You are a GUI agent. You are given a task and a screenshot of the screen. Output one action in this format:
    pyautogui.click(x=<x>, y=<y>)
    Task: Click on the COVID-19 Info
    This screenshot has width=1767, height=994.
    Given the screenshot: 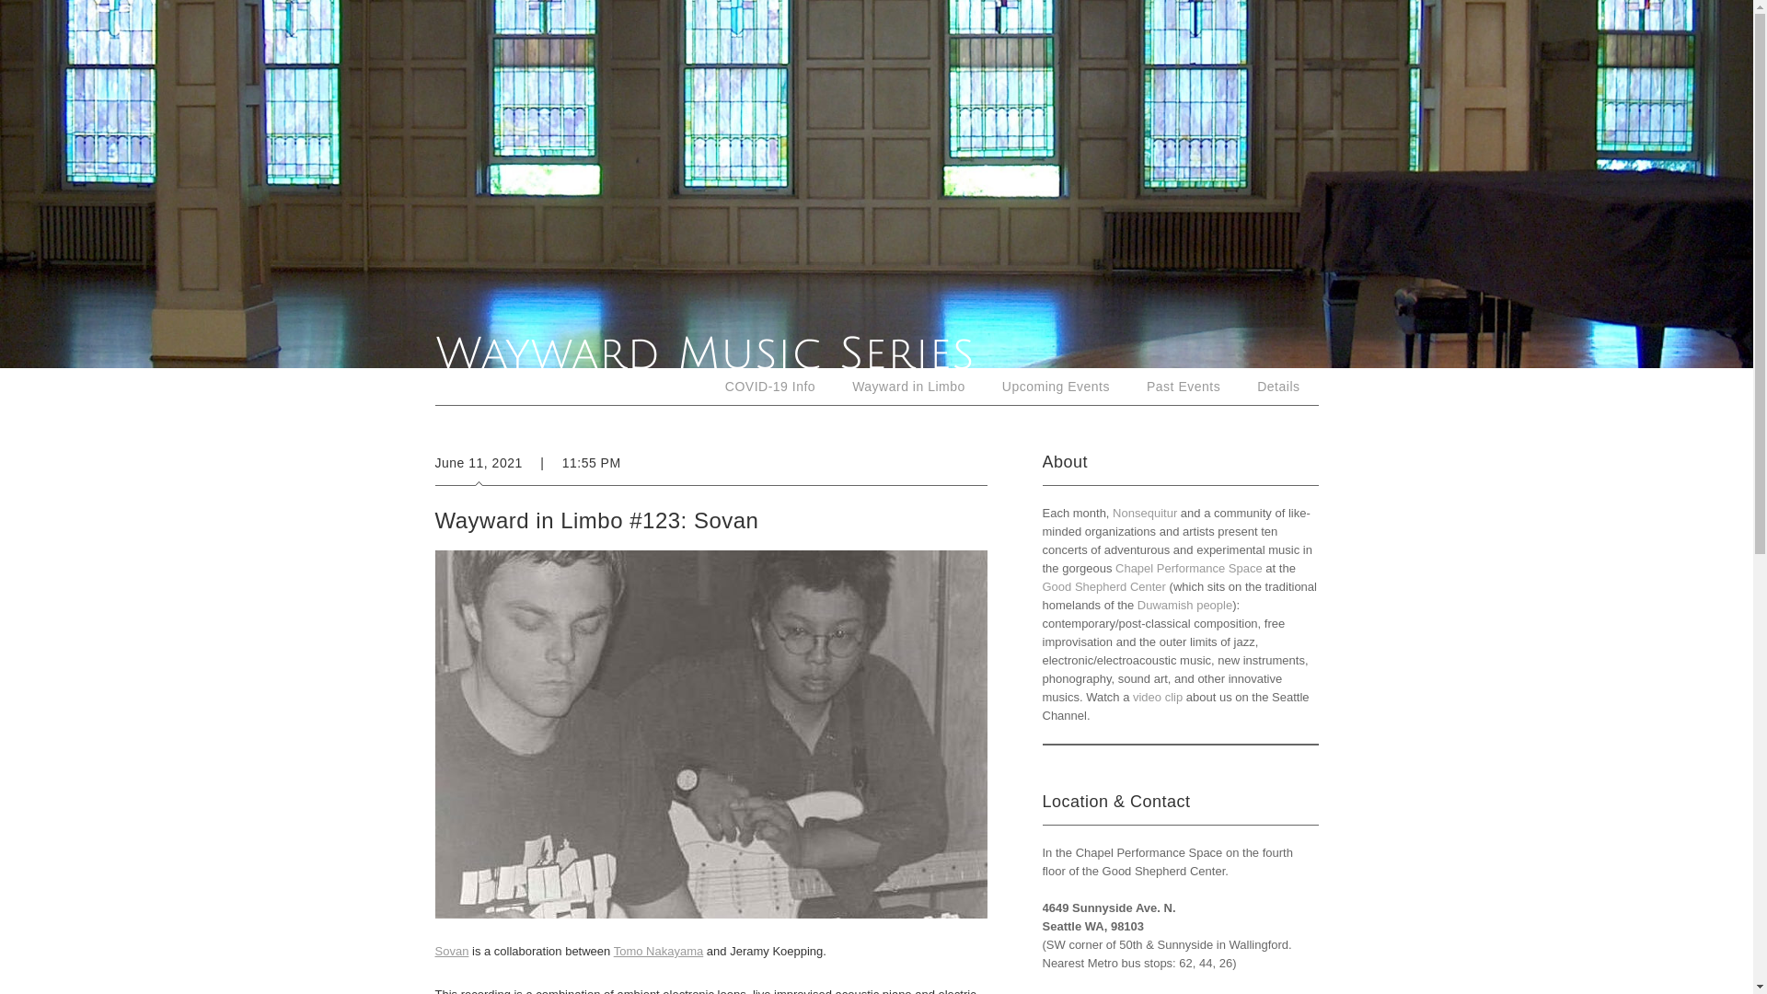 What is the action you would take?
    pyautogui.click(x=770, y=387)
    